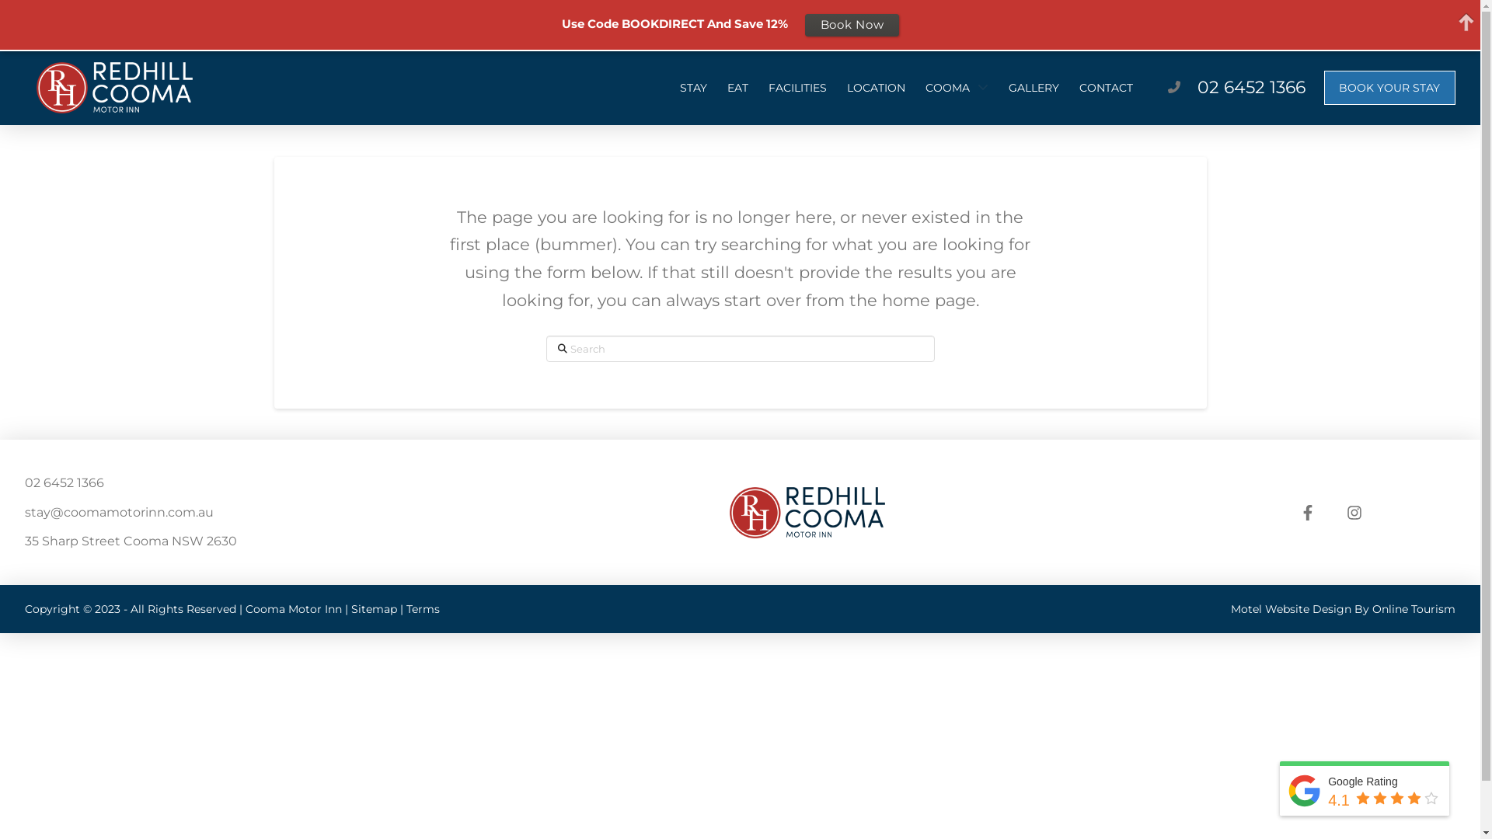  Describe the element at coordinates (1389, 88) in the screenshot. I see `BOOK YOUR STAY` at that location.